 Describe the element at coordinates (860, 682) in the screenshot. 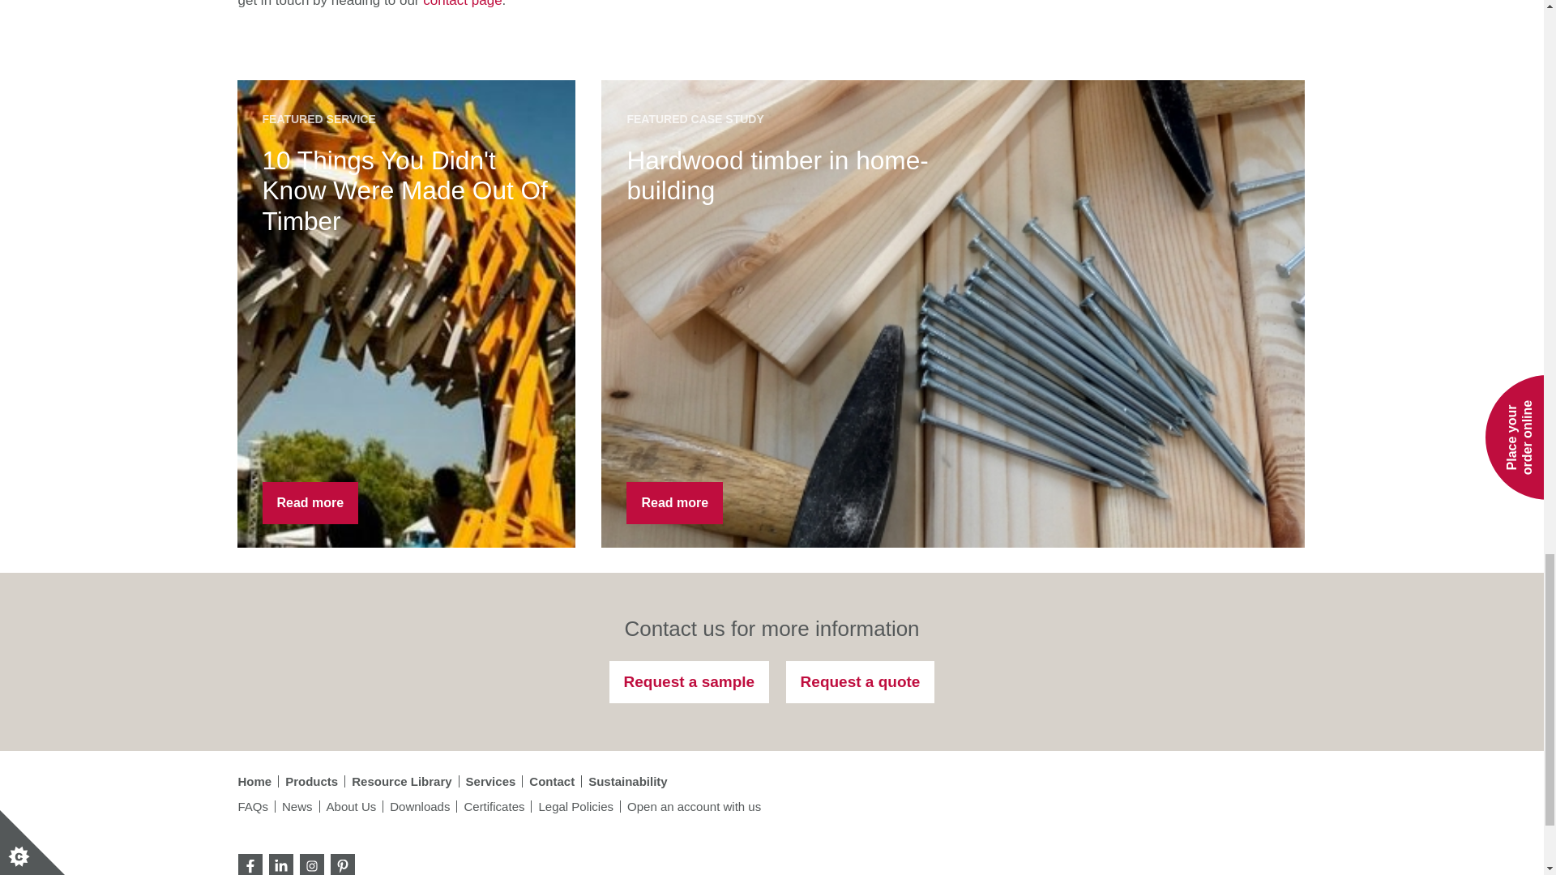

I see `Request a quote` at that location.